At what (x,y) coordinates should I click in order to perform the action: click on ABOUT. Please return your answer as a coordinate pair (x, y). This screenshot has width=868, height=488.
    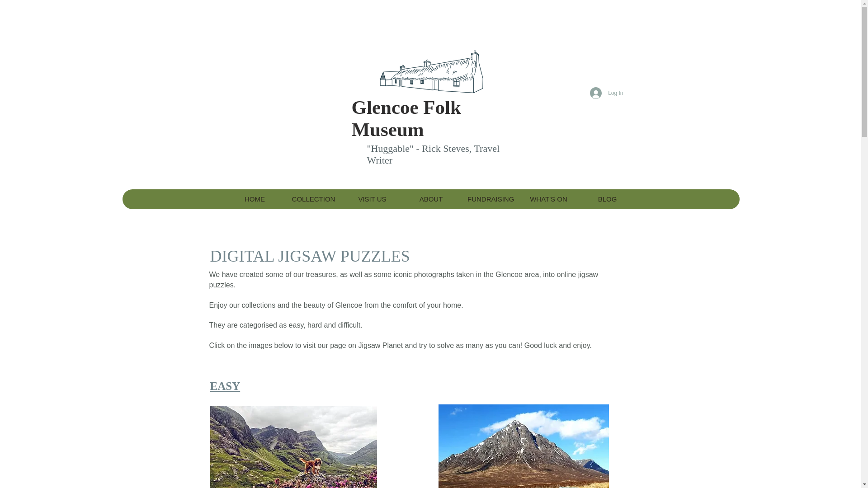
    Looking at the image, I should click on (430, 199).